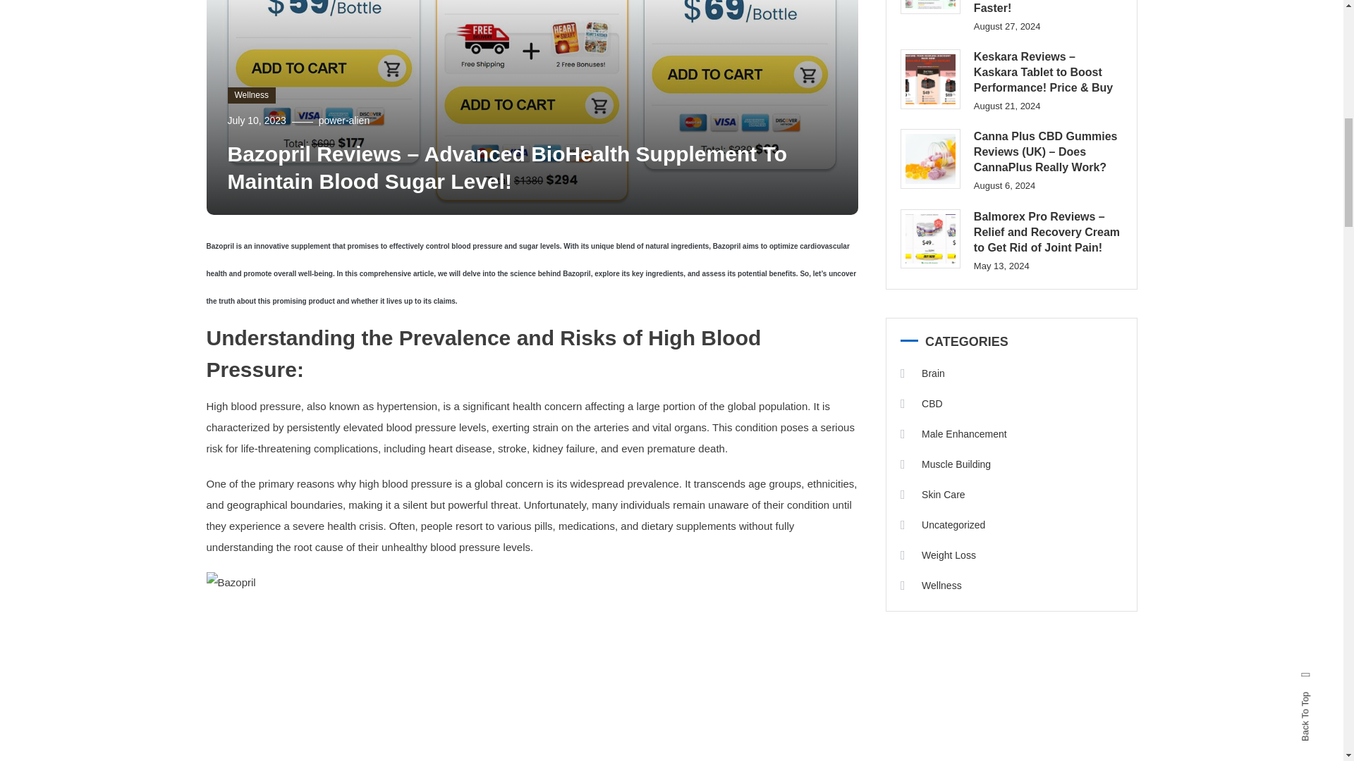 The width and height of the screenshot is (1354, 761). I want to click on power-alien, so click(344, 120).